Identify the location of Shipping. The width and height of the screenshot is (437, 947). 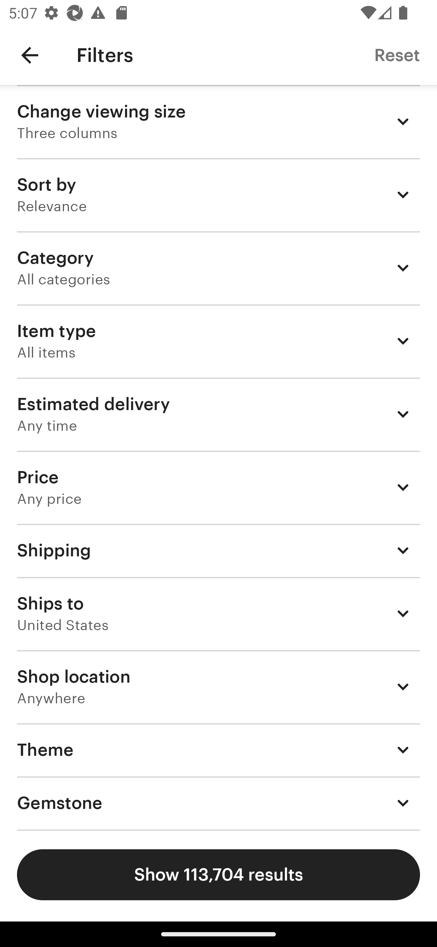
(218, 550).